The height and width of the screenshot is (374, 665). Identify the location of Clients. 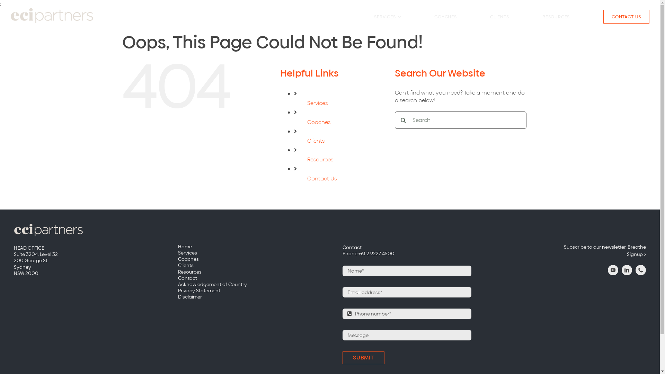
(316, 141).